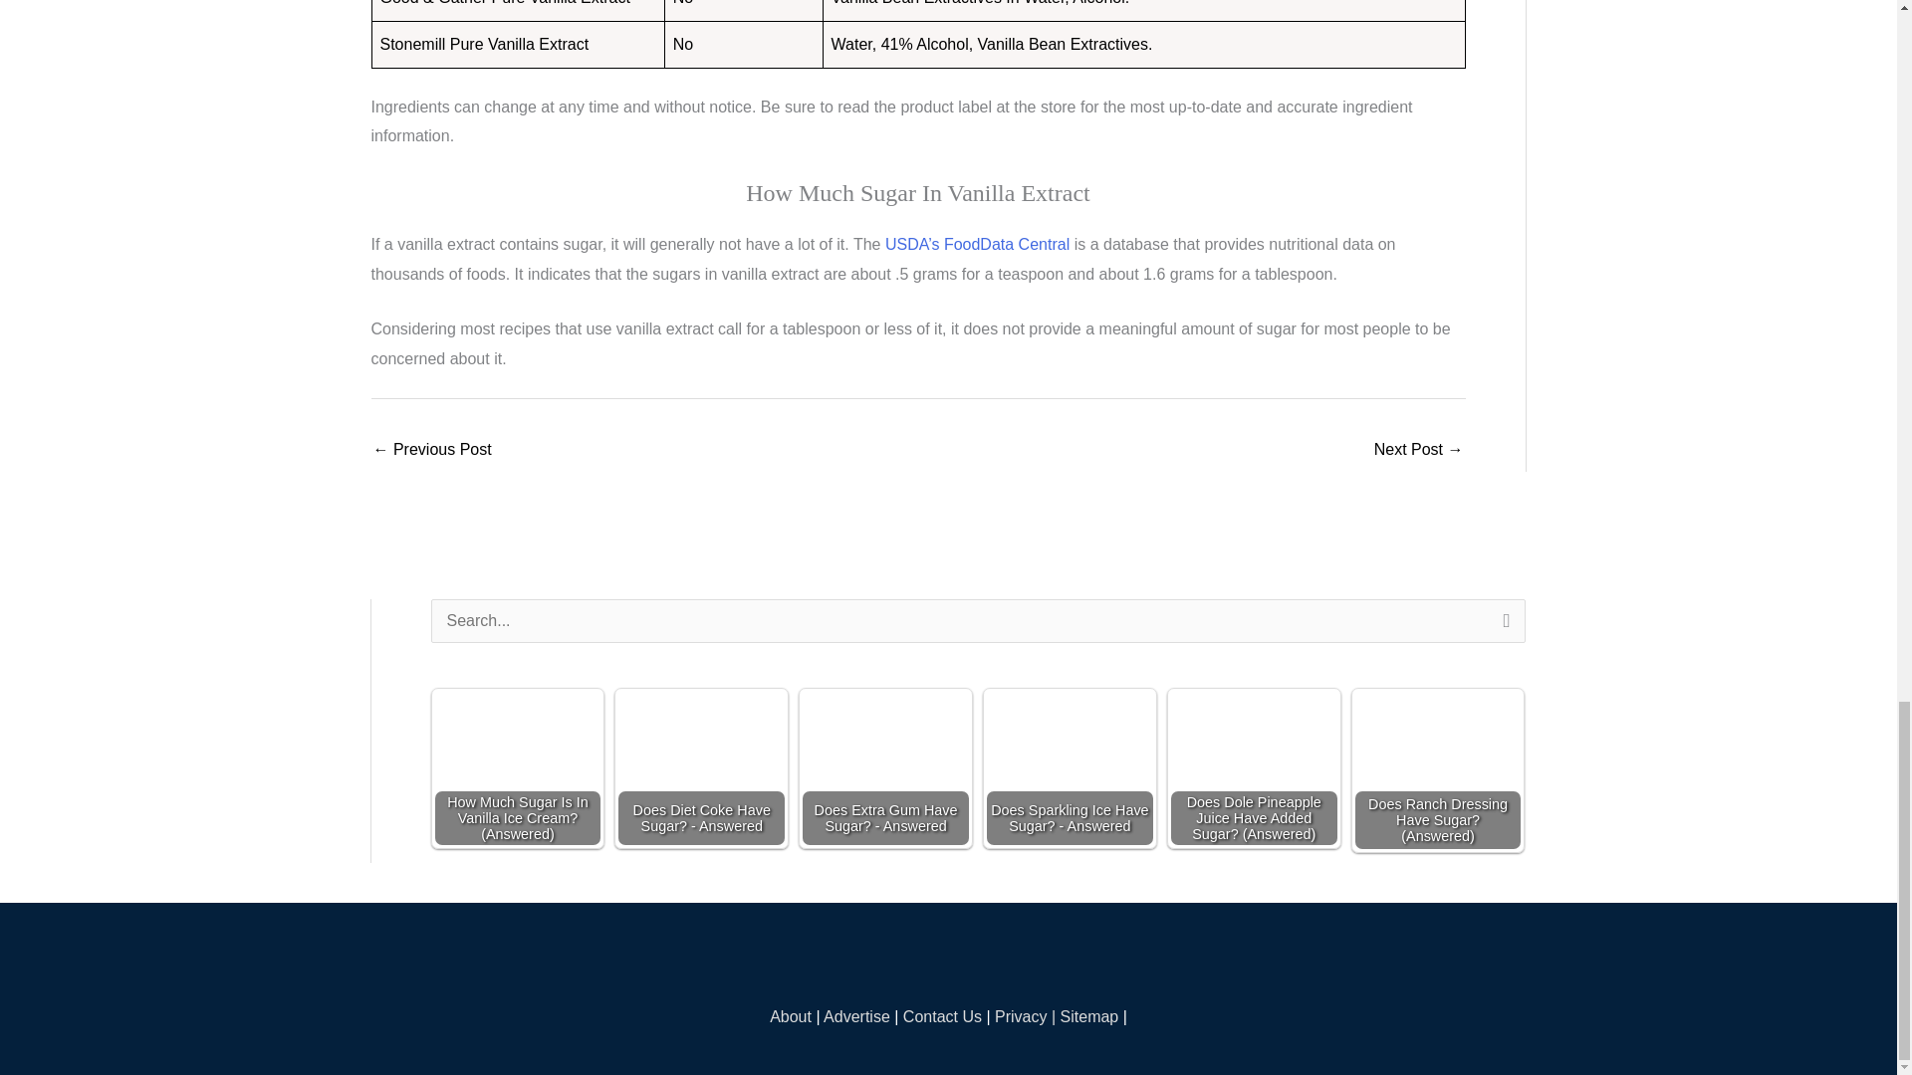  I want to click on Does Extra Gum Have Sugar? - Answered, so click(884, 768).